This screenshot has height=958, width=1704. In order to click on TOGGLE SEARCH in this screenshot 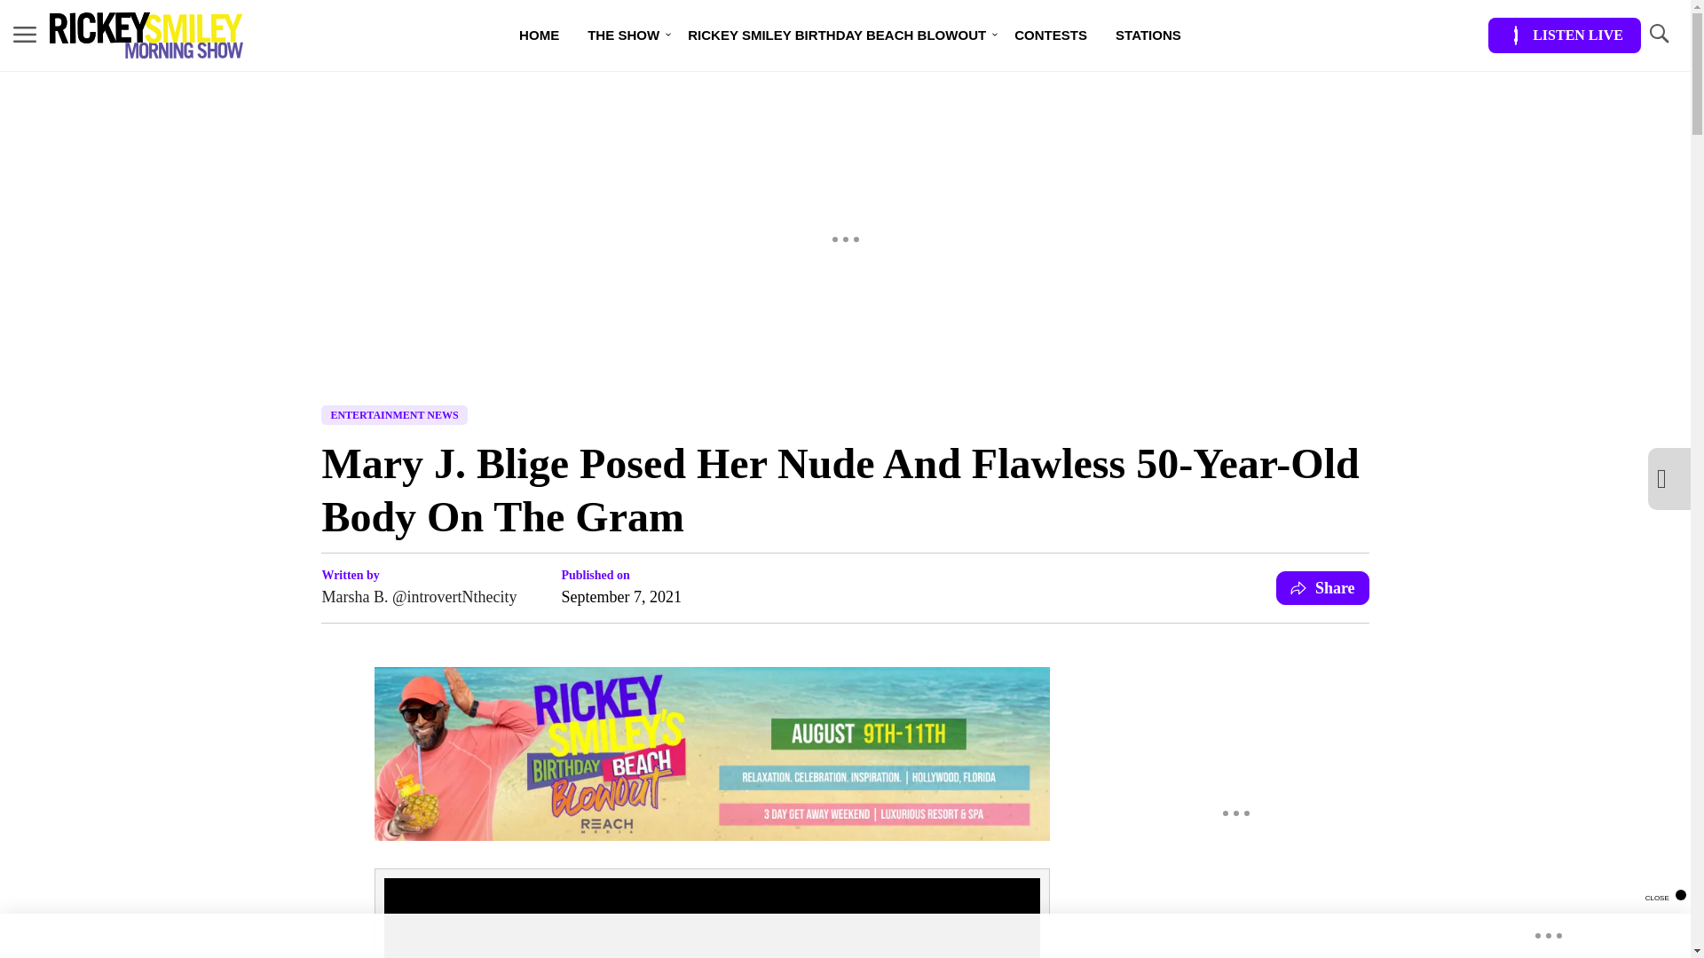, I will do `click(1658, 34)`.